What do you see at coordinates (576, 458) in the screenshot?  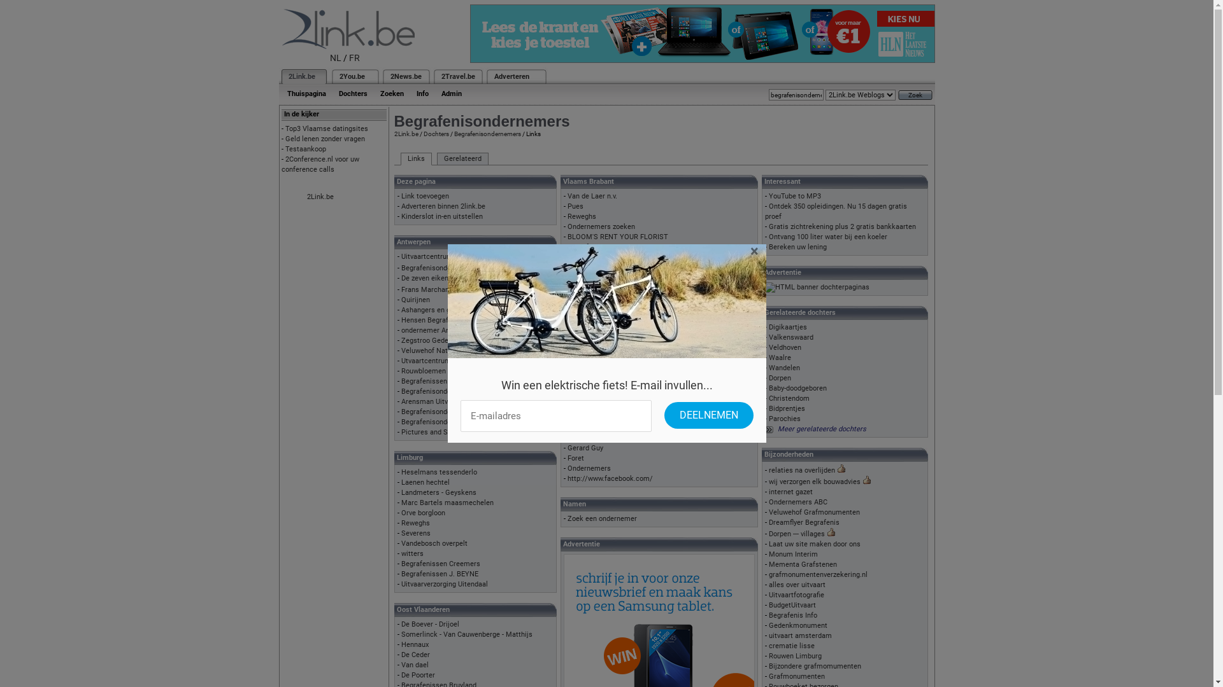 I see `Foret` at bounding box center [576, 458].